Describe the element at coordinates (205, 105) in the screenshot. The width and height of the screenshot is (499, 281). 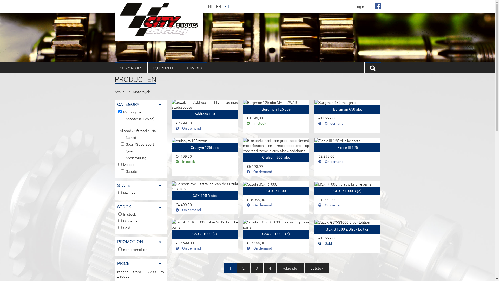
I see `Suzuki Address 110  zuinige stadsscooter` at that location.